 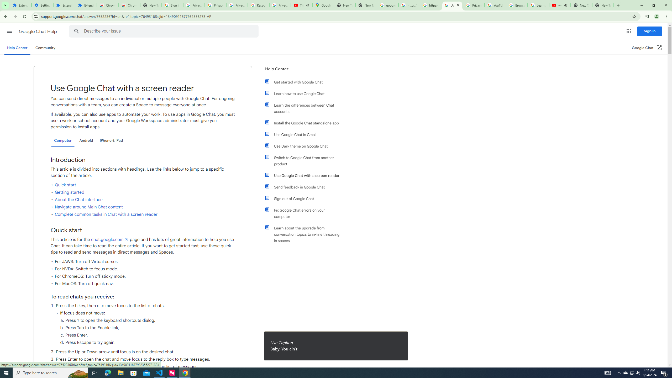 What do you see at coordinates (303, 71) in the screenshot?
I see `Help Center` at bounding box center [303, 71].